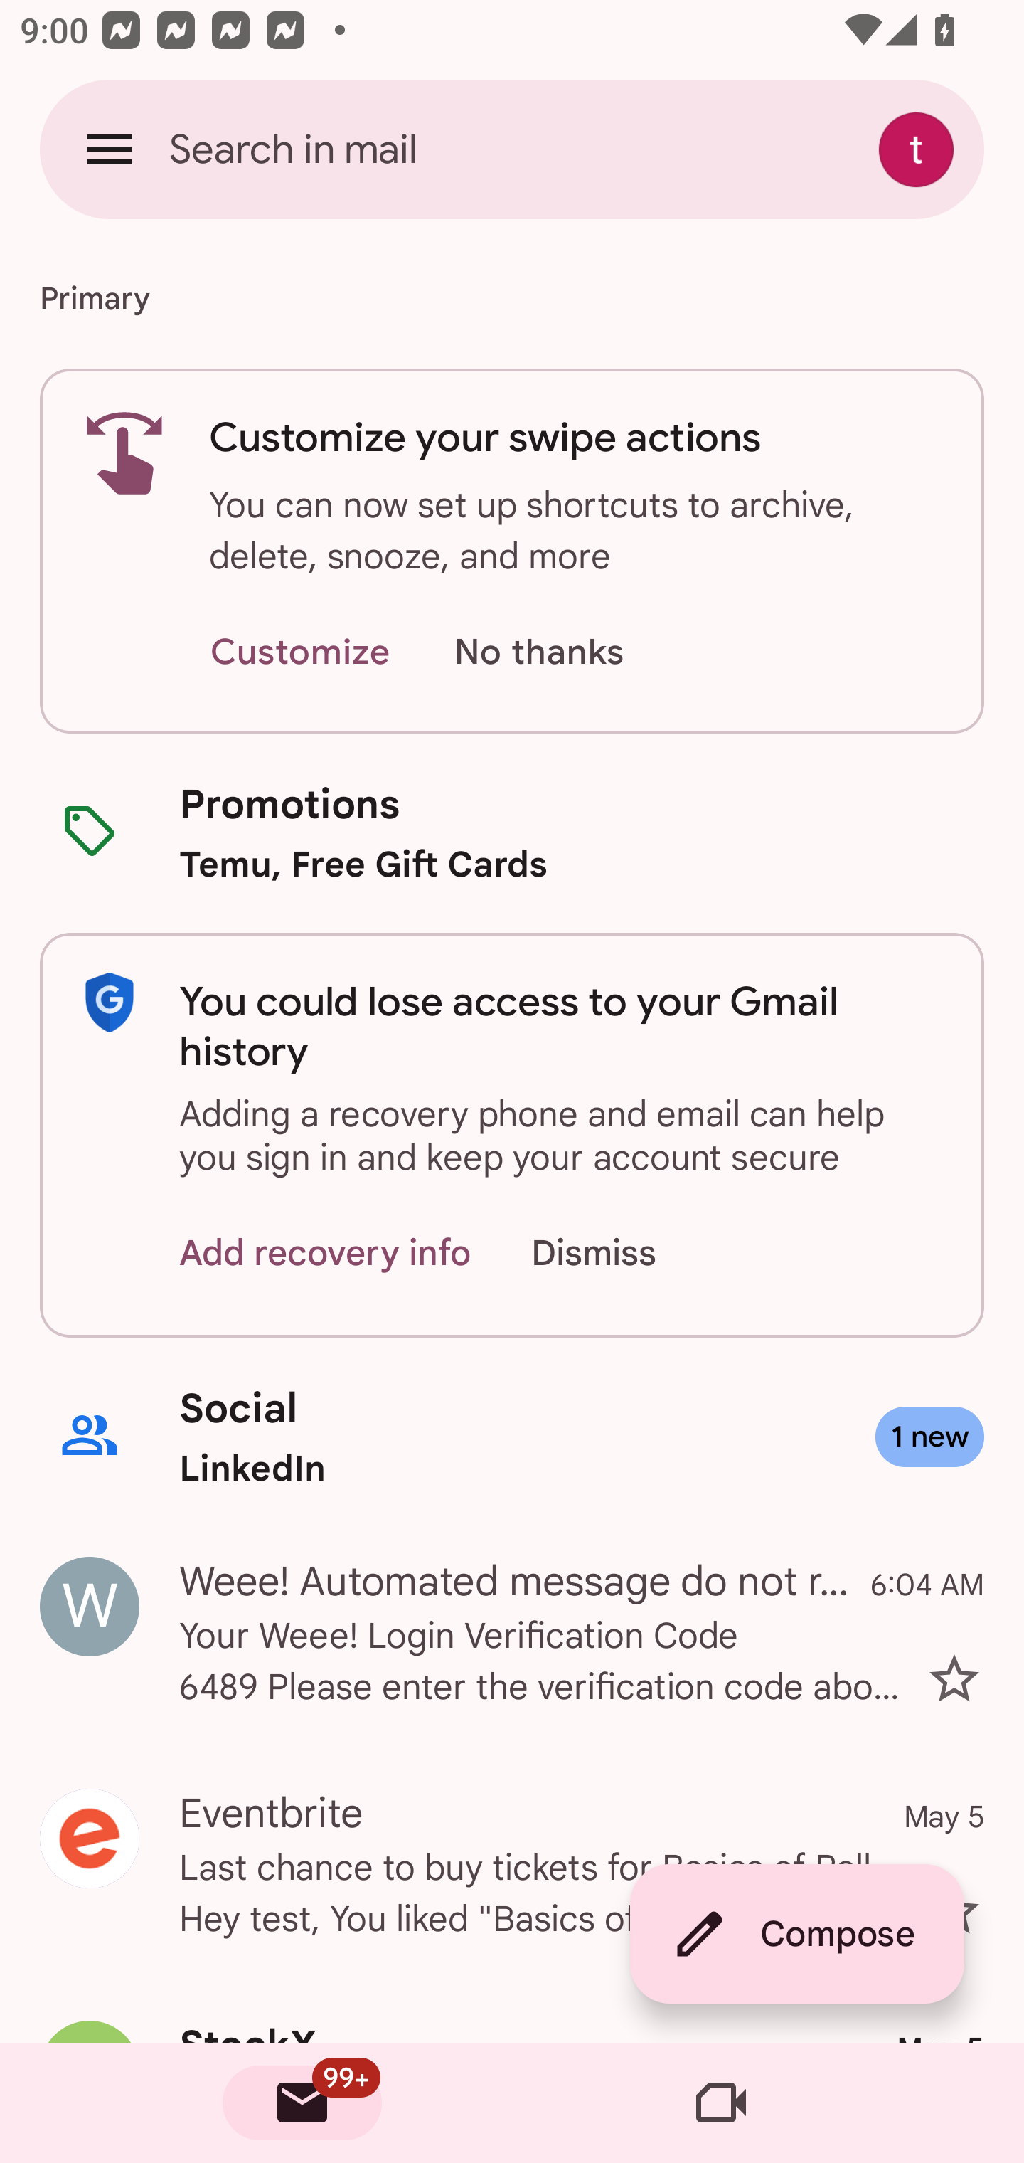  I want to click on Compose, so click(796, 1934).